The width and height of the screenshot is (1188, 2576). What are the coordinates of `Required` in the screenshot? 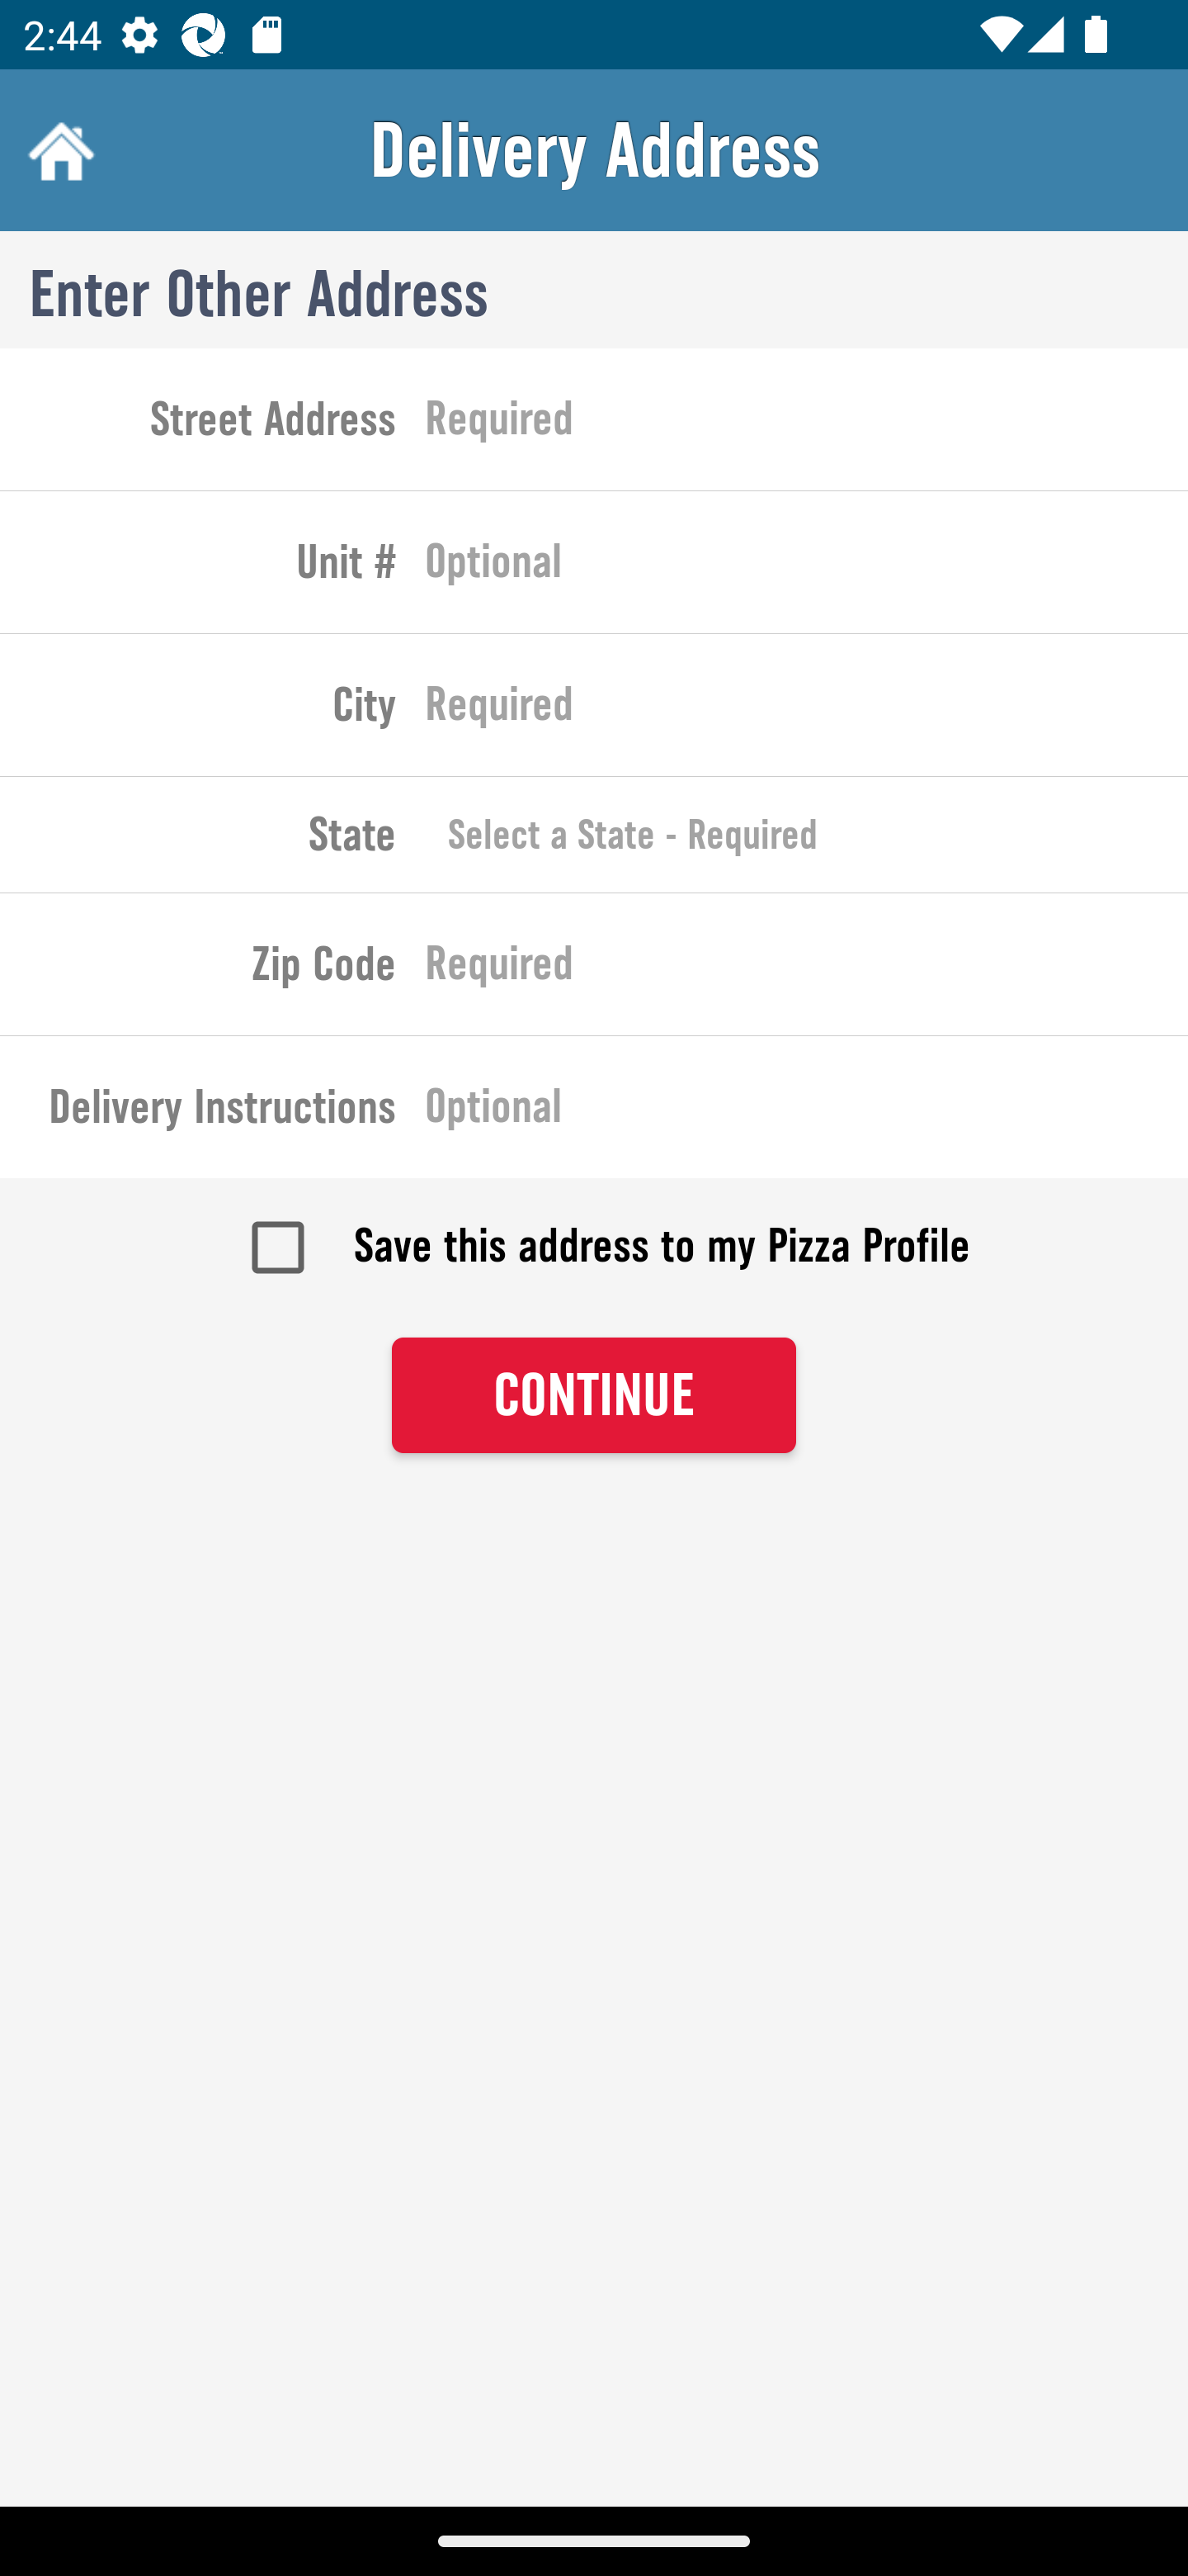 It's located at (807, 711).